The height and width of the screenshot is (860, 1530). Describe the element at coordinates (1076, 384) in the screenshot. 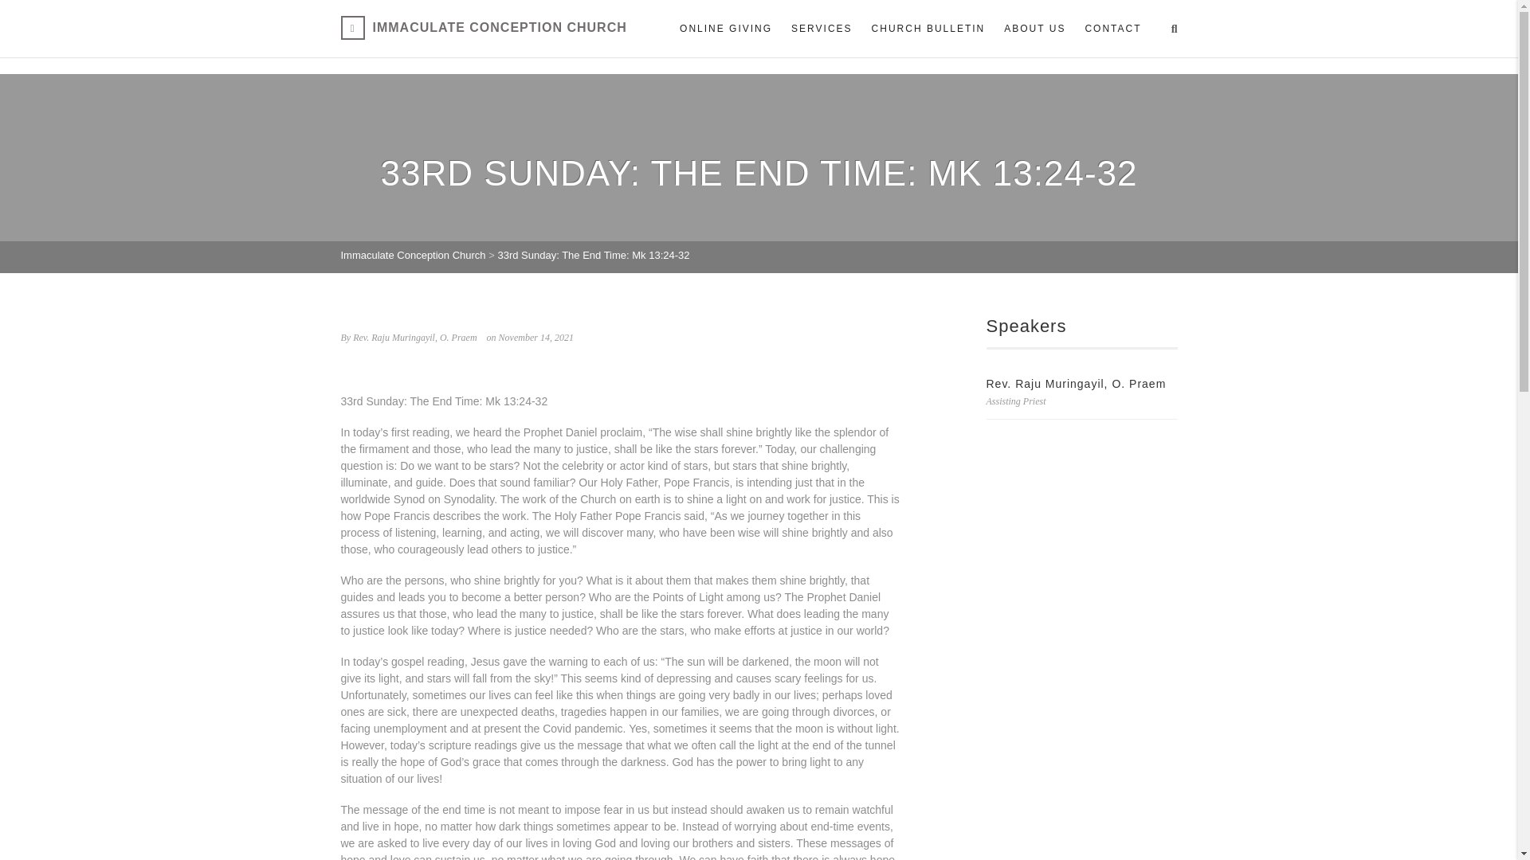

I see `Rev. Raju Muringayil, O. Praem` at that location.